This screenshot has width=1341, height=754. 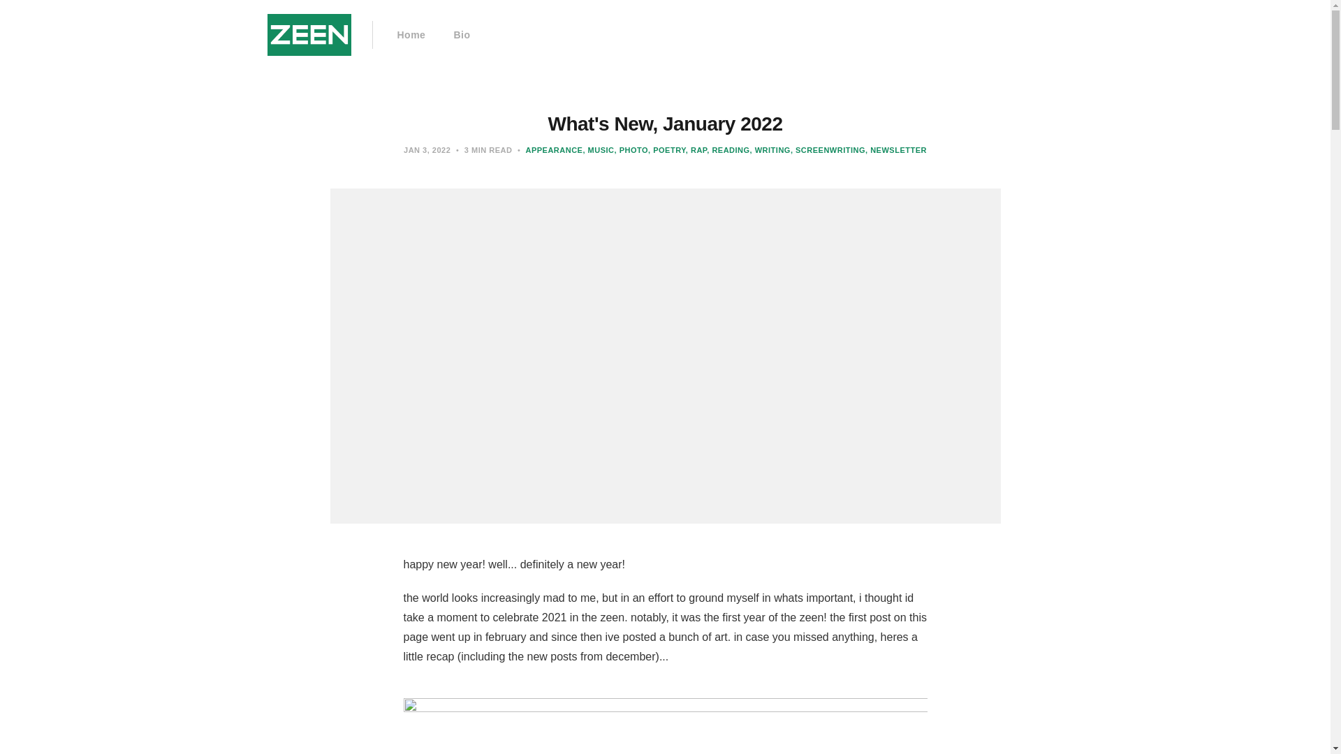 What do you see at coordinates (631, 150) in the screenshot?
I see `photo` at bounding box center [631, 150].